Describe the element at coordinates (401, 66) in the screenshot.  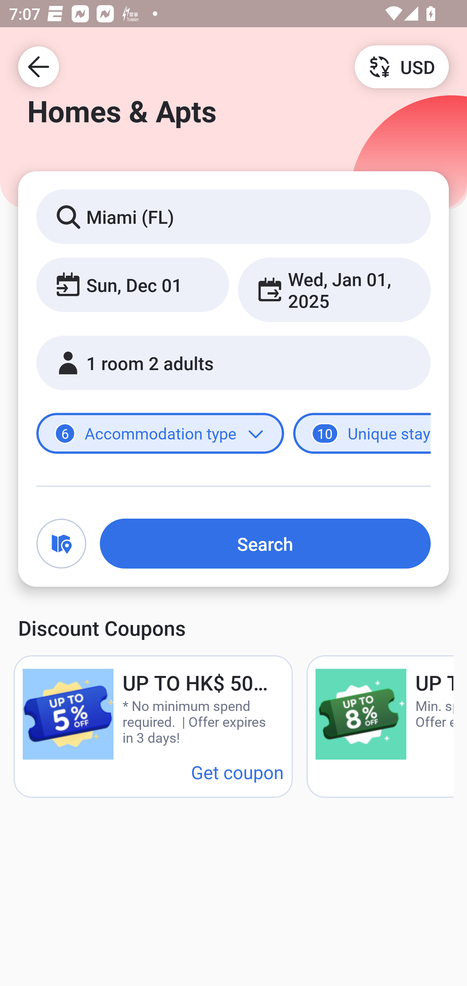
I see `USD` at that location.